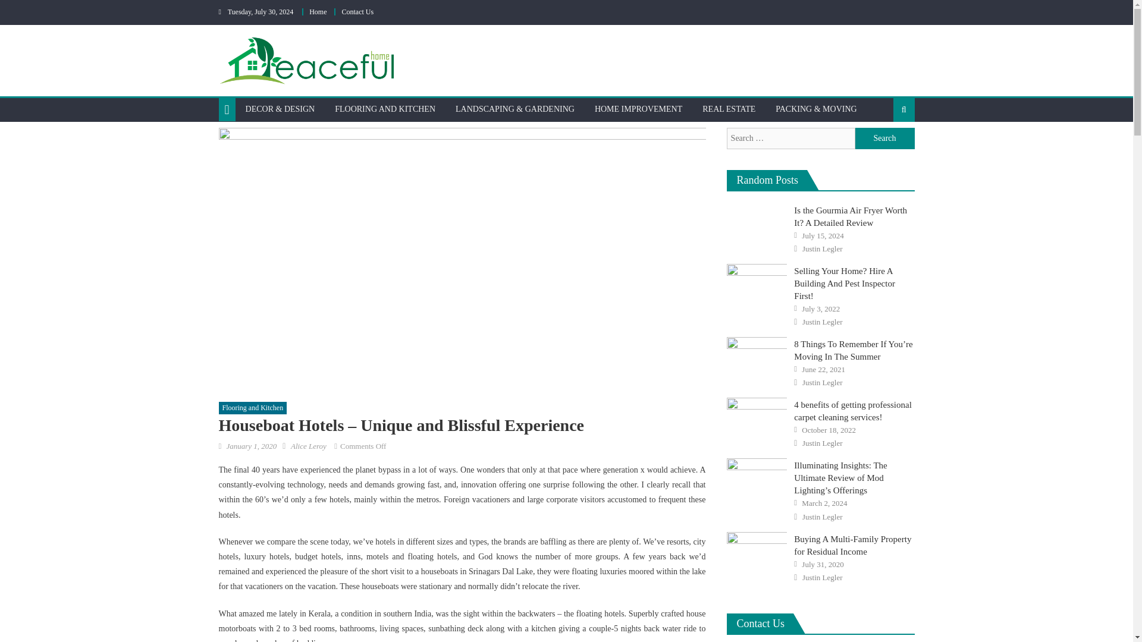 Image resolution: width=1142 pixels, height=642 pixels. What do you see at coordinates (309, 446) in the screenshot?
I see `Alice Leroy` at bounding box center [309, 446].